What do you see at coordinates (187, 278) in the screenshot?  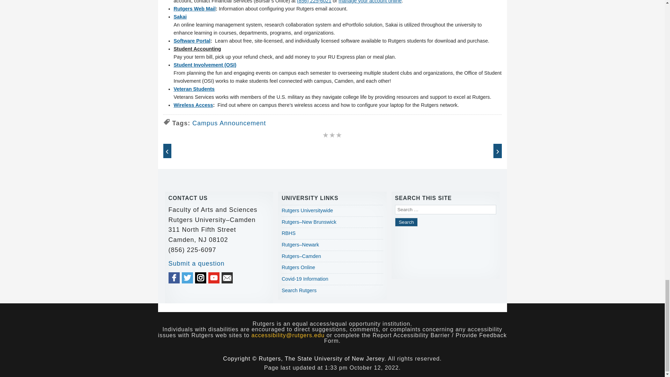 I see `FAS Twitter` at bounding box center [187, 278].